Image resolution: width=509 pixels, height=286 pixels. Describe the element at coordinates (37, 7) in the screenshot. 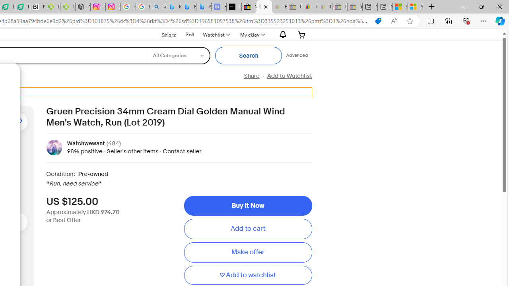

I see `Nvidia va a poner a prueba la paciencia de los inversores` at that location.